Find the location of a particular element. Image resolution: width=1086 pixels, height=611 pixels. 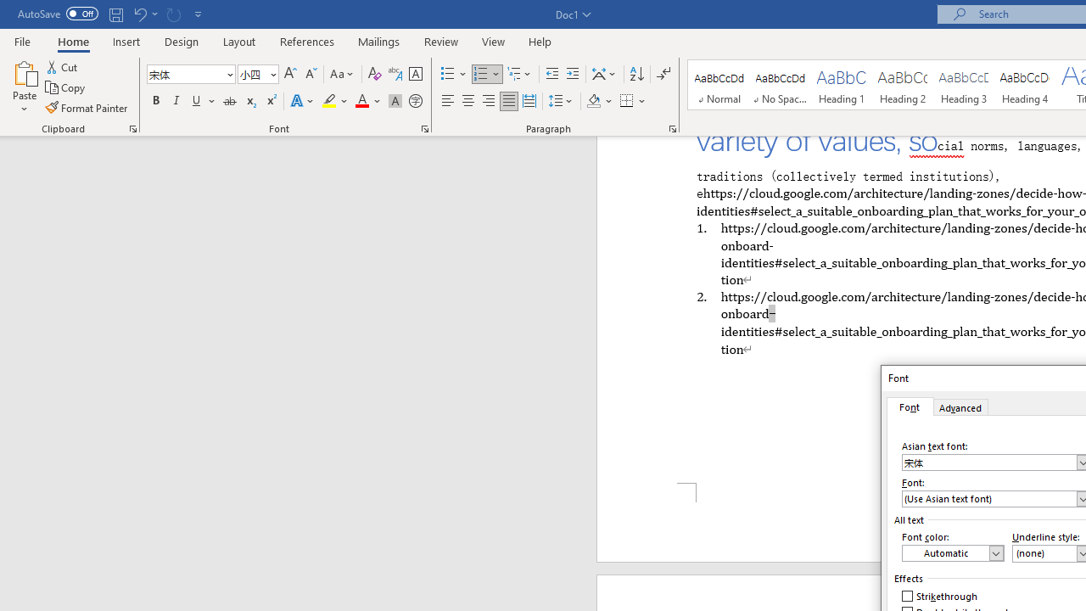

Open is located at coordinates (271, 74).